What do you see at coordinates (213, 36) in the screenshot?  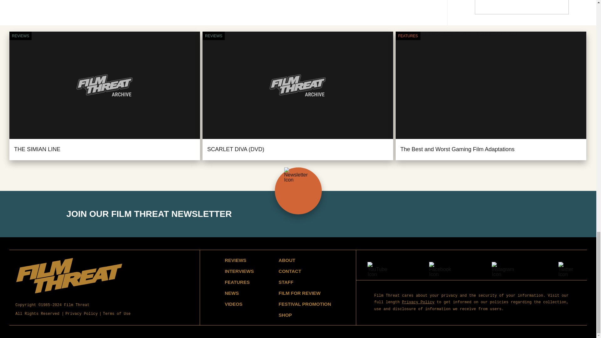 I see `REVIEWS` at bounding box center [213, 36].